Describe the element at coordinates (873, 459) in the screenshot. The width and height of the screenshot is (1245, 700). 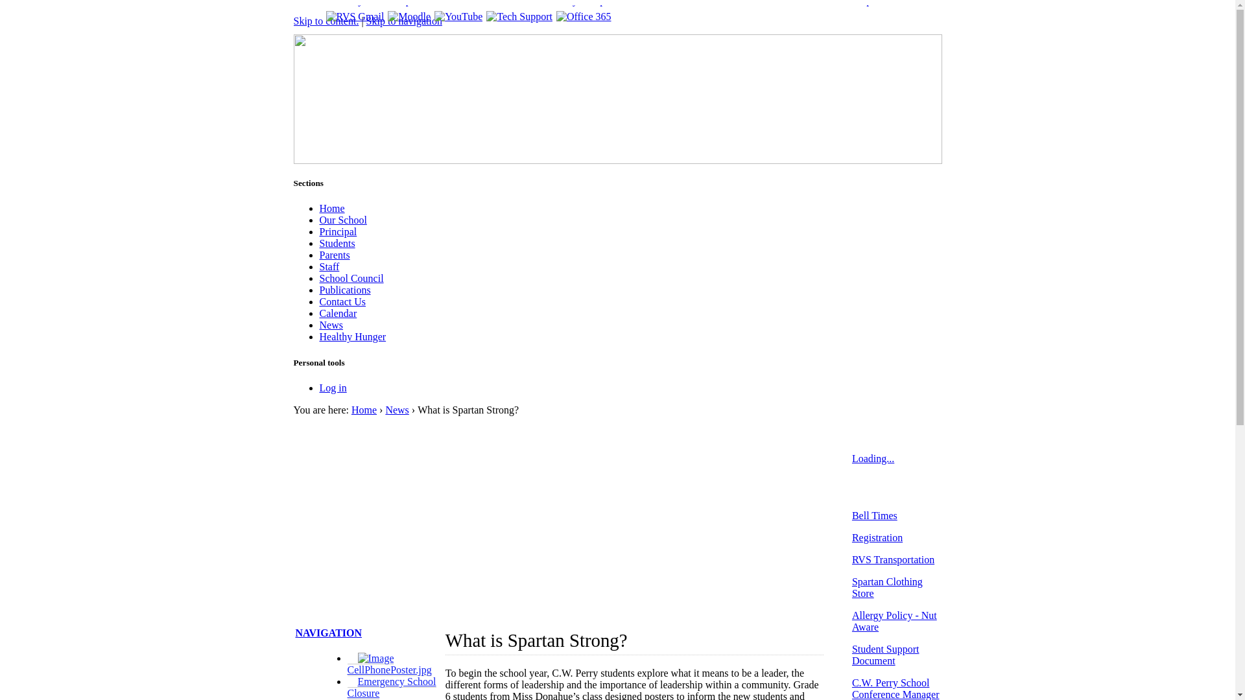
I see `Loading...` at that location.